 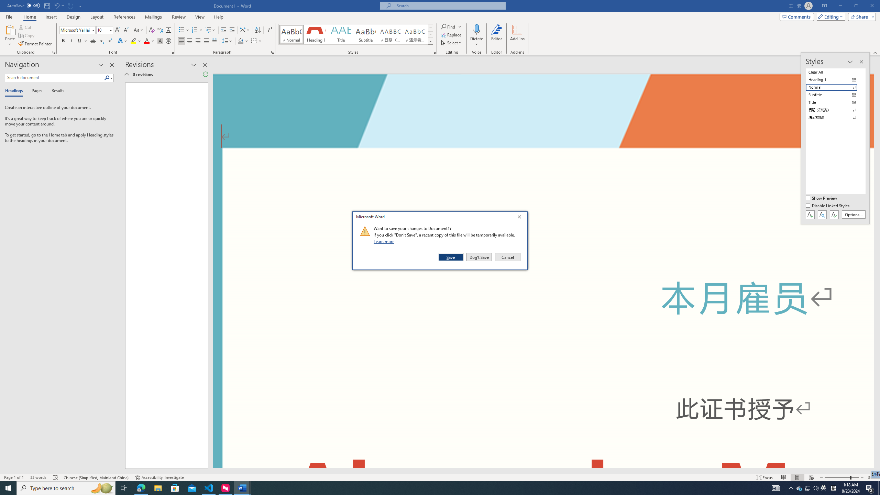 I want to click on Open, so click(x=521, y=218).